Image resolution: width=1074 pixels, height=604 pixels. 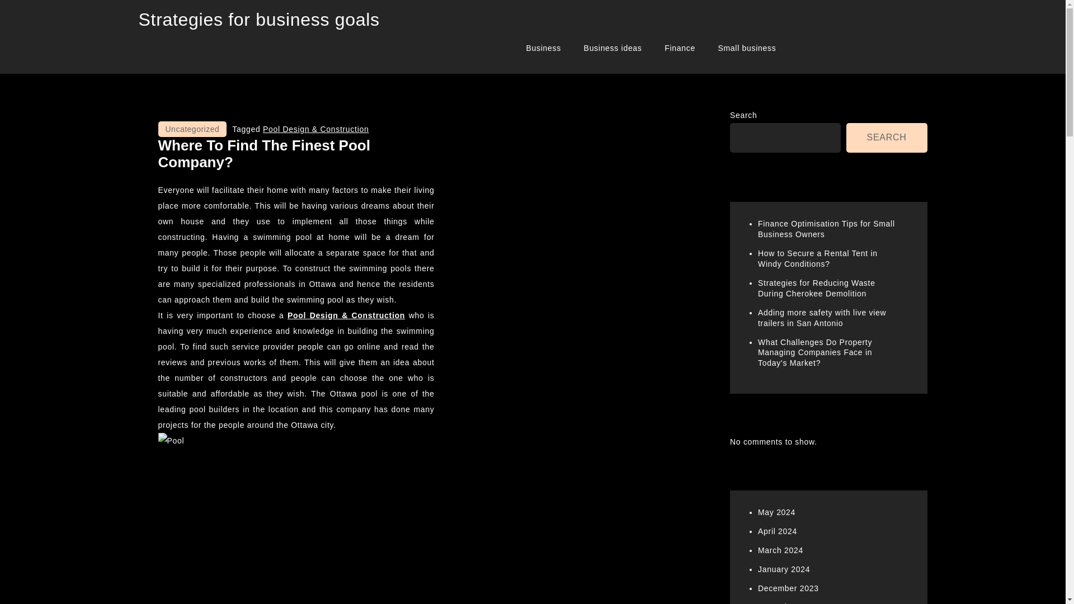 What do you see at coordinates (259, 19) in the screenshot?
I see `Strategies for business goals` at bounding box center [259, 19].